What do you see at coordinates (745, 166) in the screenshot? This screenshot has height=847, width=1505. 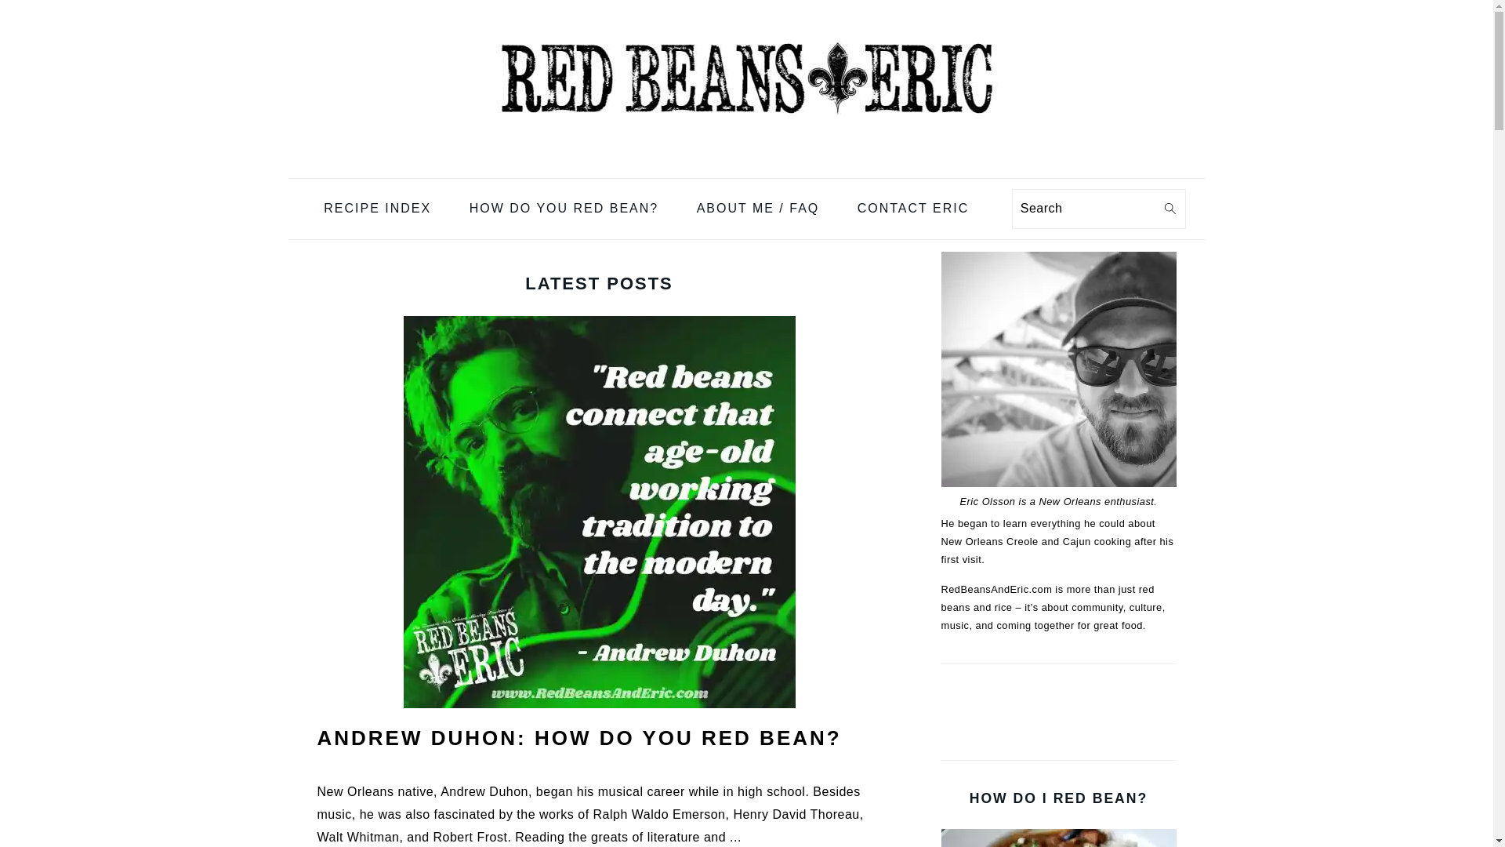 I see `Red Beans and Eric` at bounding box center [745, 166].